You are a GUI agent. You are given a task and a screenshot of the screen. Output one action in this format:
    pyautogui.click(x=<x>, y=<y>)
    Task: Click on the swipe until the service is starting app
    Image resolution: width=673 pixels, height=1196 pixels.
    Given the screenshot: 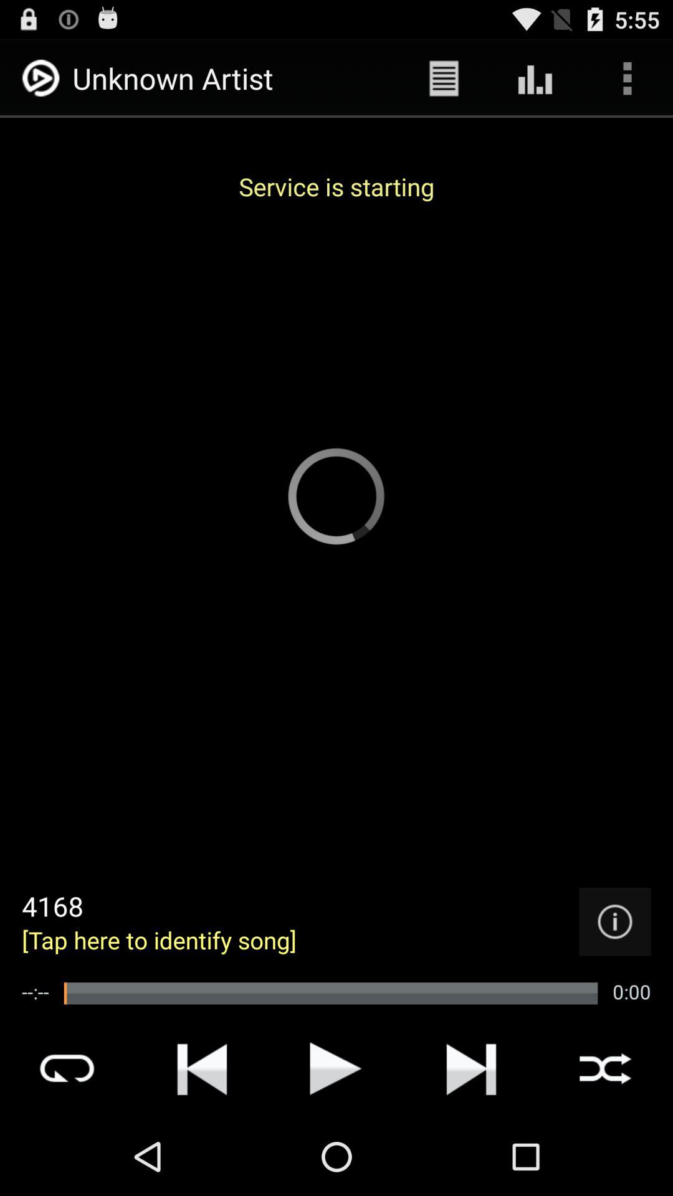 What is the action you would take?
    pyautogui.click(x=336, y=186)
    